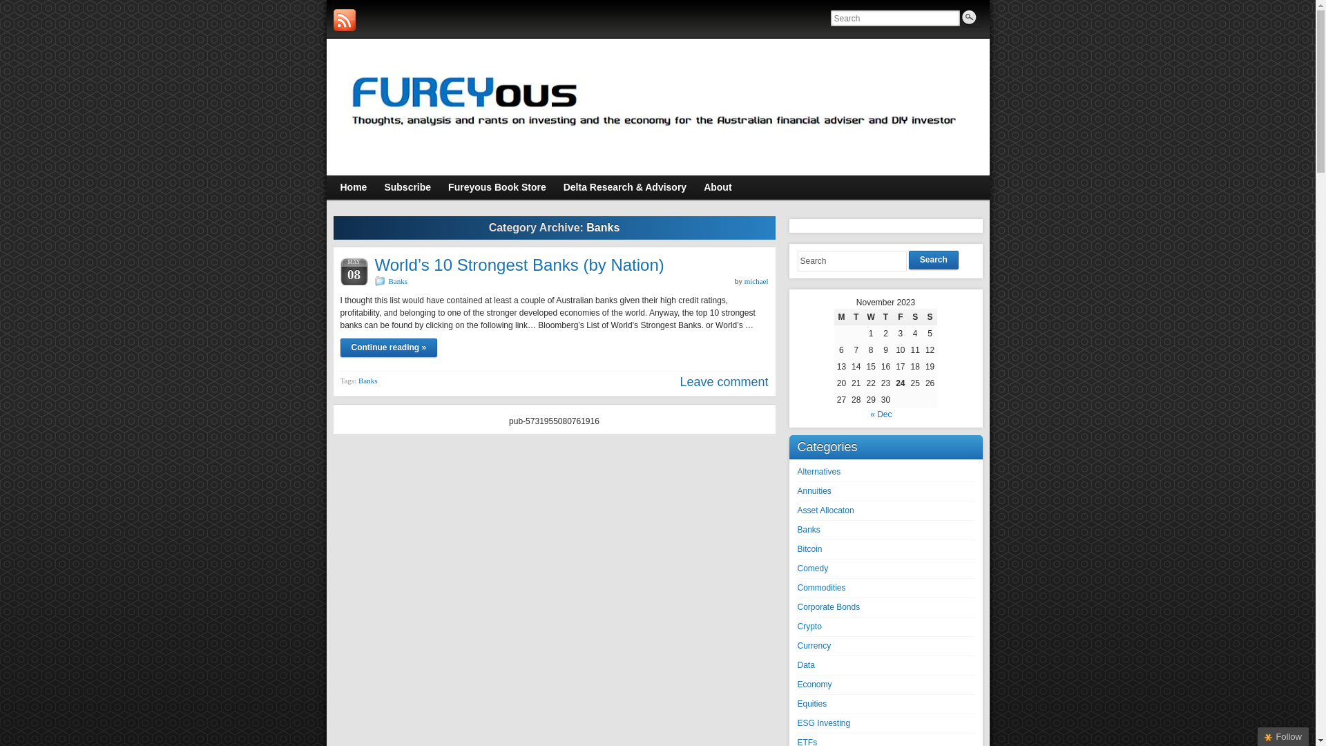 The height and width of the screenshot is (746, 1326). Describe the element at coordinates (344, 20) in the screenshot. I see `Subscribe to Fureyous's RSS feed` at that location.